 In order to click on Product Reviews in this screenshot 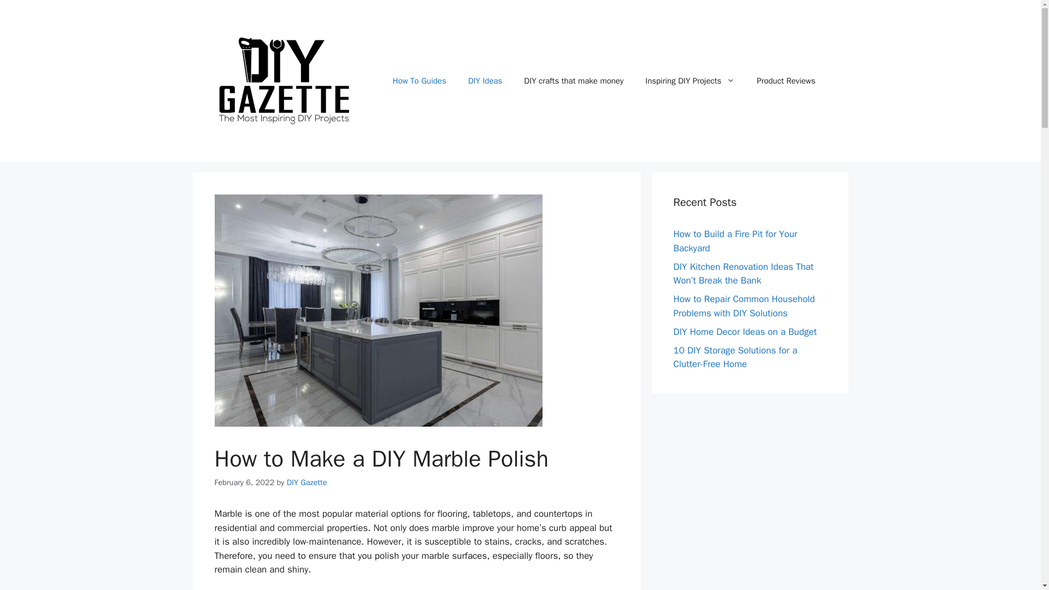, I will do `click(786, 81)`.